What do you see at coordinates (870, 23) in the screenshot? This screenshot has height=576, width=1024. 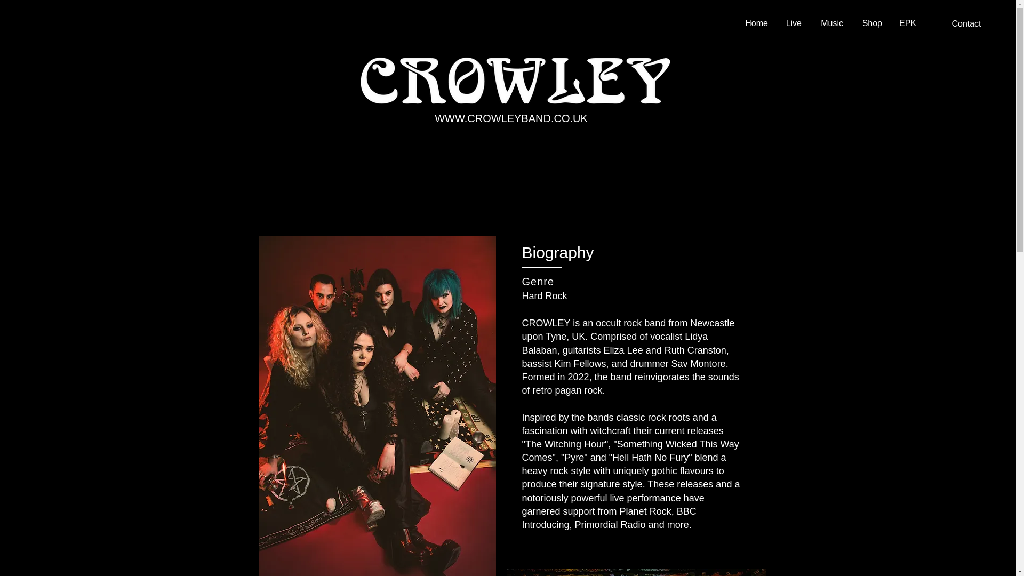 I see `Shop` at bounding box center [870, 23].